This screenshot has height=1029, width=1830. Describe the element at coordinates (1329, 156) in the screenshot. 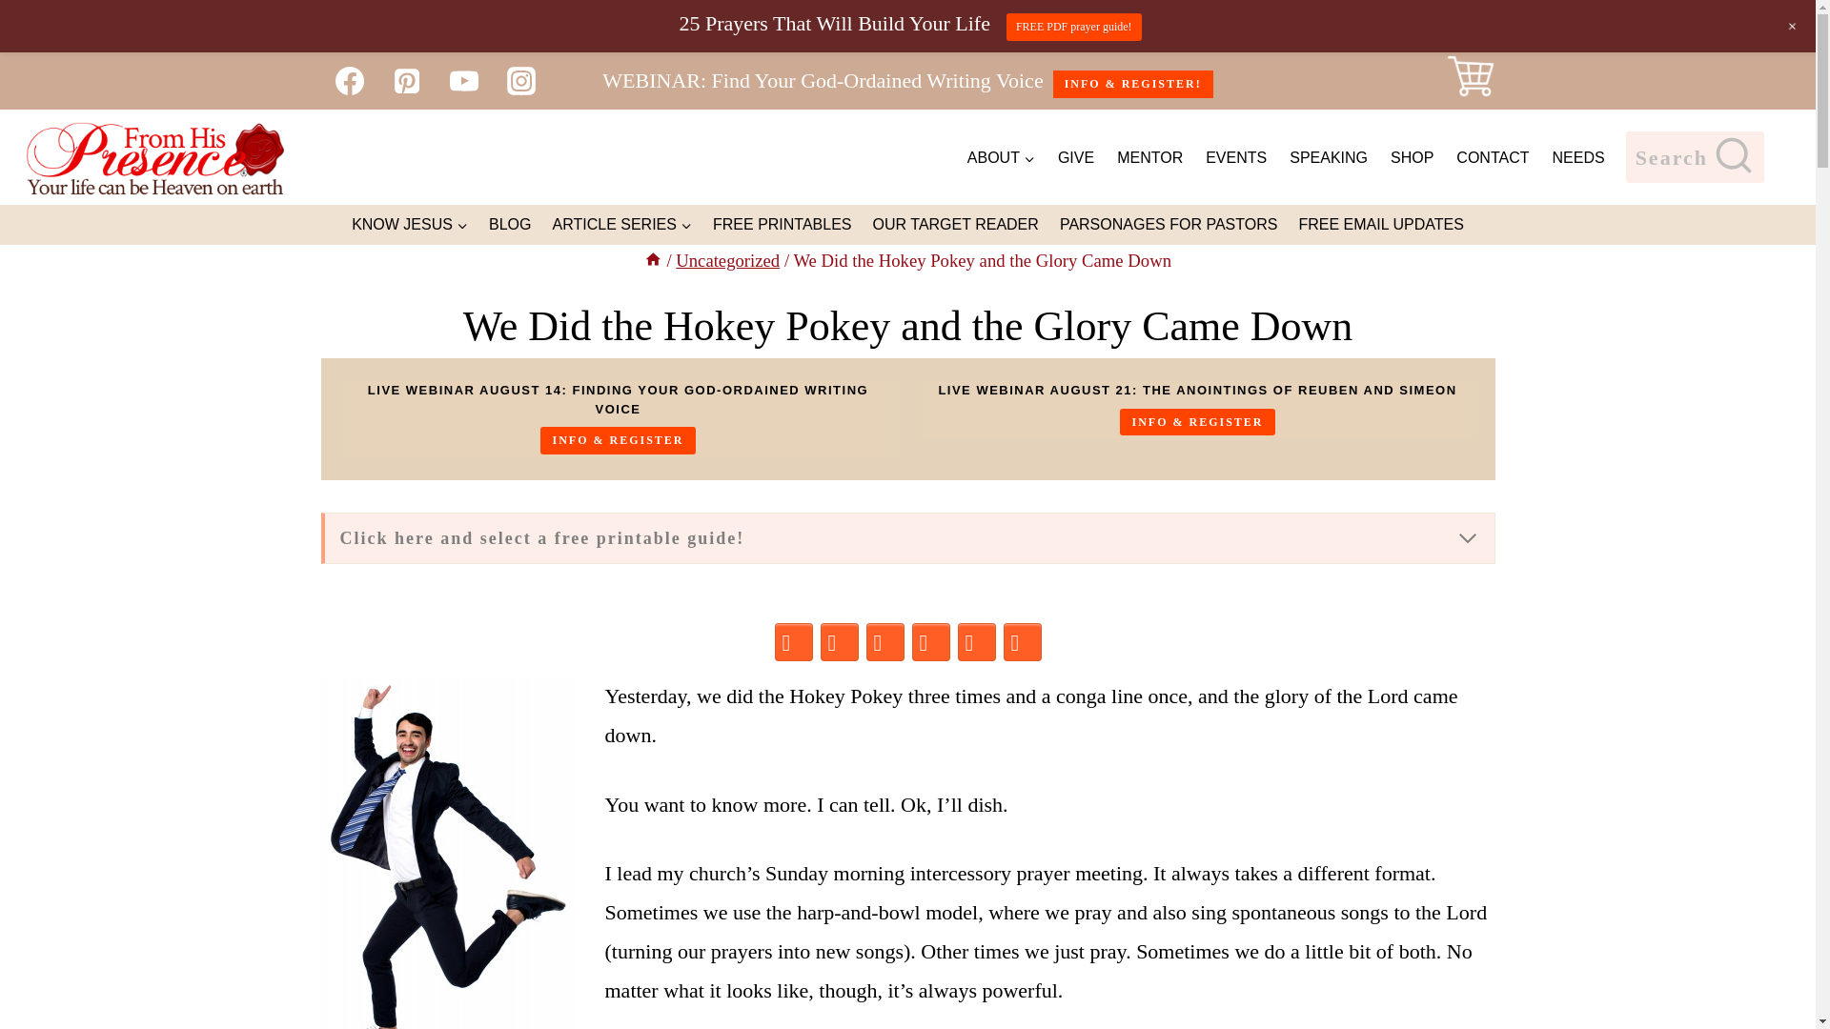

I see `SPEAKING` at that location.